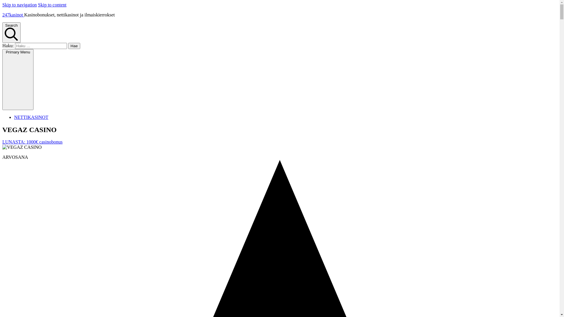  What do you see at coordinates (18, 80) in the screenshot?
I see `Primary Menu` at bounding box center [18, 80].